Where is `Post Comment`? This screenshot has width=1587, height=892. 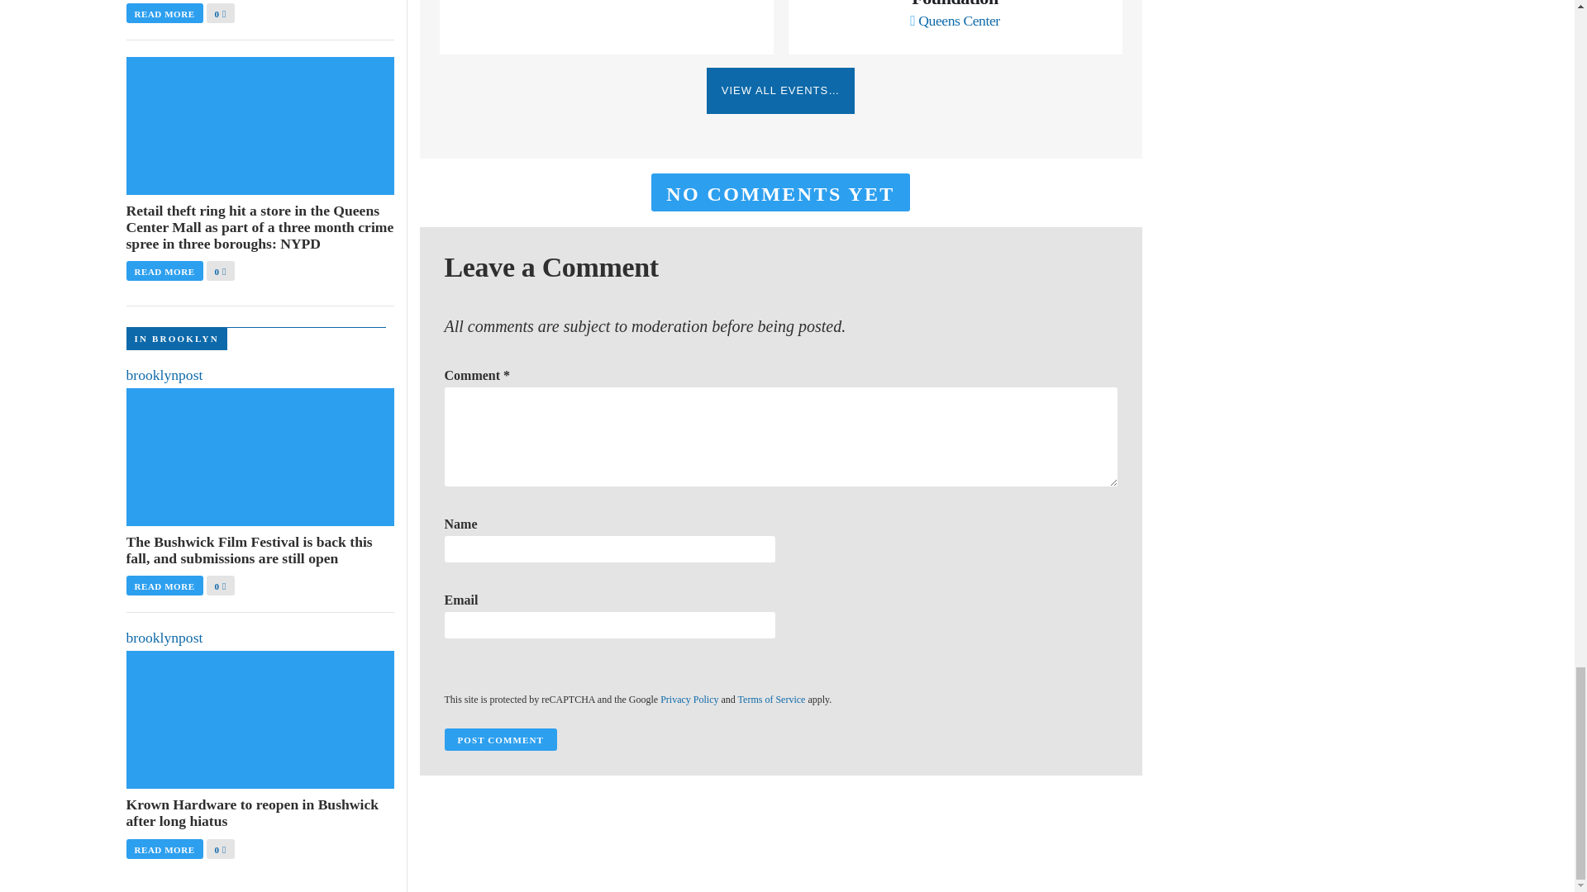 Post Comment is located at coordinates (500, 740).